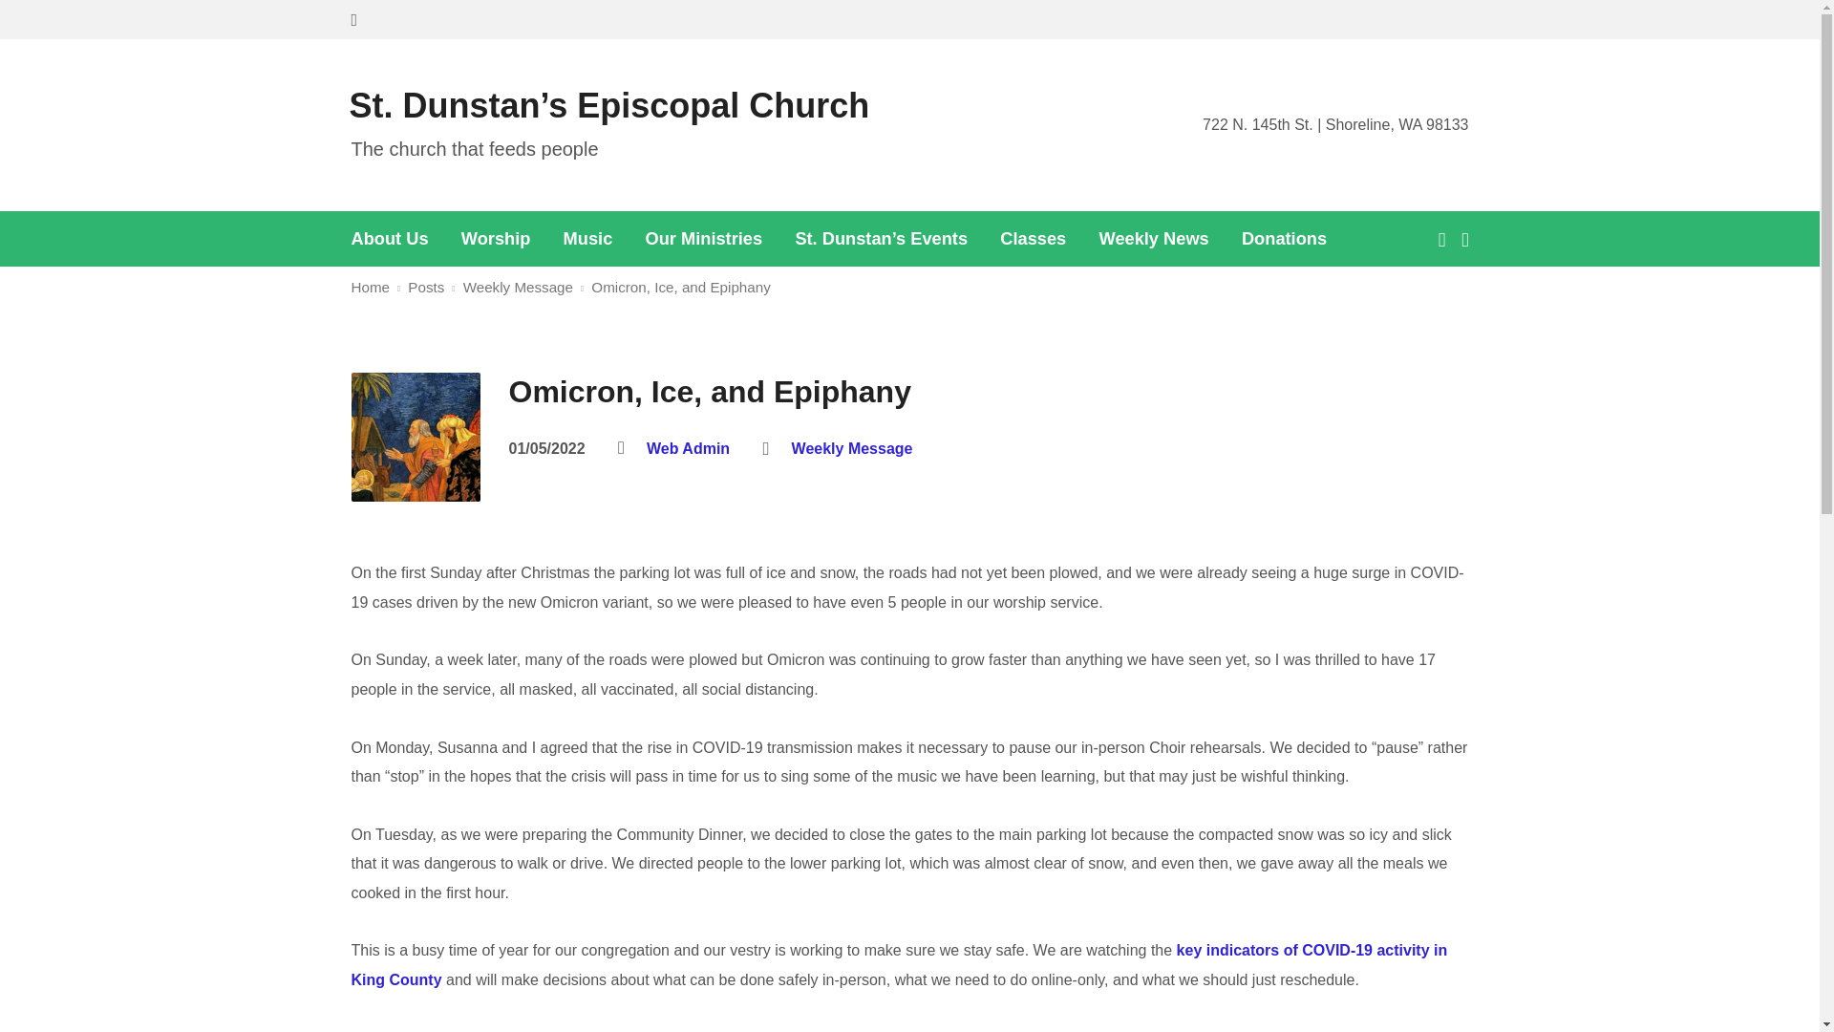 The height and width of the screenshot is (1032, 1834). Describe the element at coordinates (371, 287) in the screenshot. I see `Home` at that location.